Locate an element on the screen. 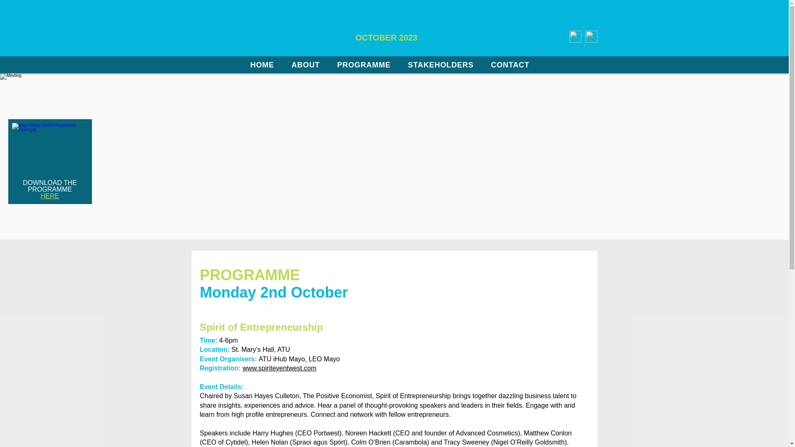 This screenshot has width=795, height=447. STAKEHOLDERS is located at coordinates (443, 65).